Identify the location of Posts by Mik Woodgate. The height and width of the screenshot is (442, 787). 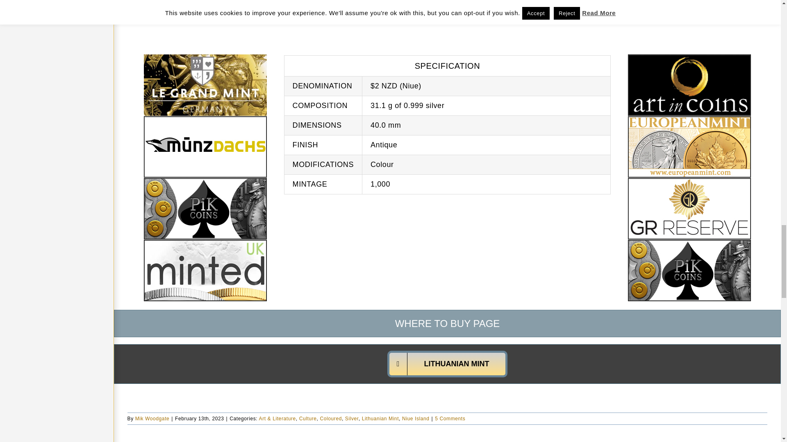
(152, 419).